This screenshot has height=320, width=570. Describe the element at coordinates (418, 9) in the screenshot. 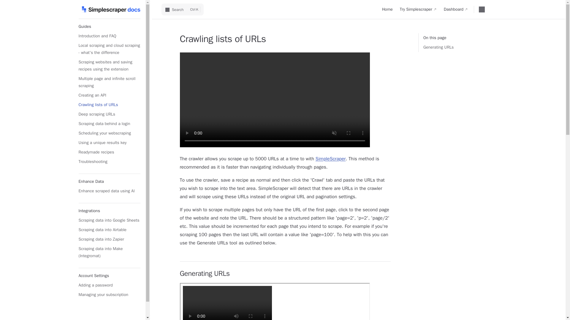

I see `Try Simplescraper` at that location.